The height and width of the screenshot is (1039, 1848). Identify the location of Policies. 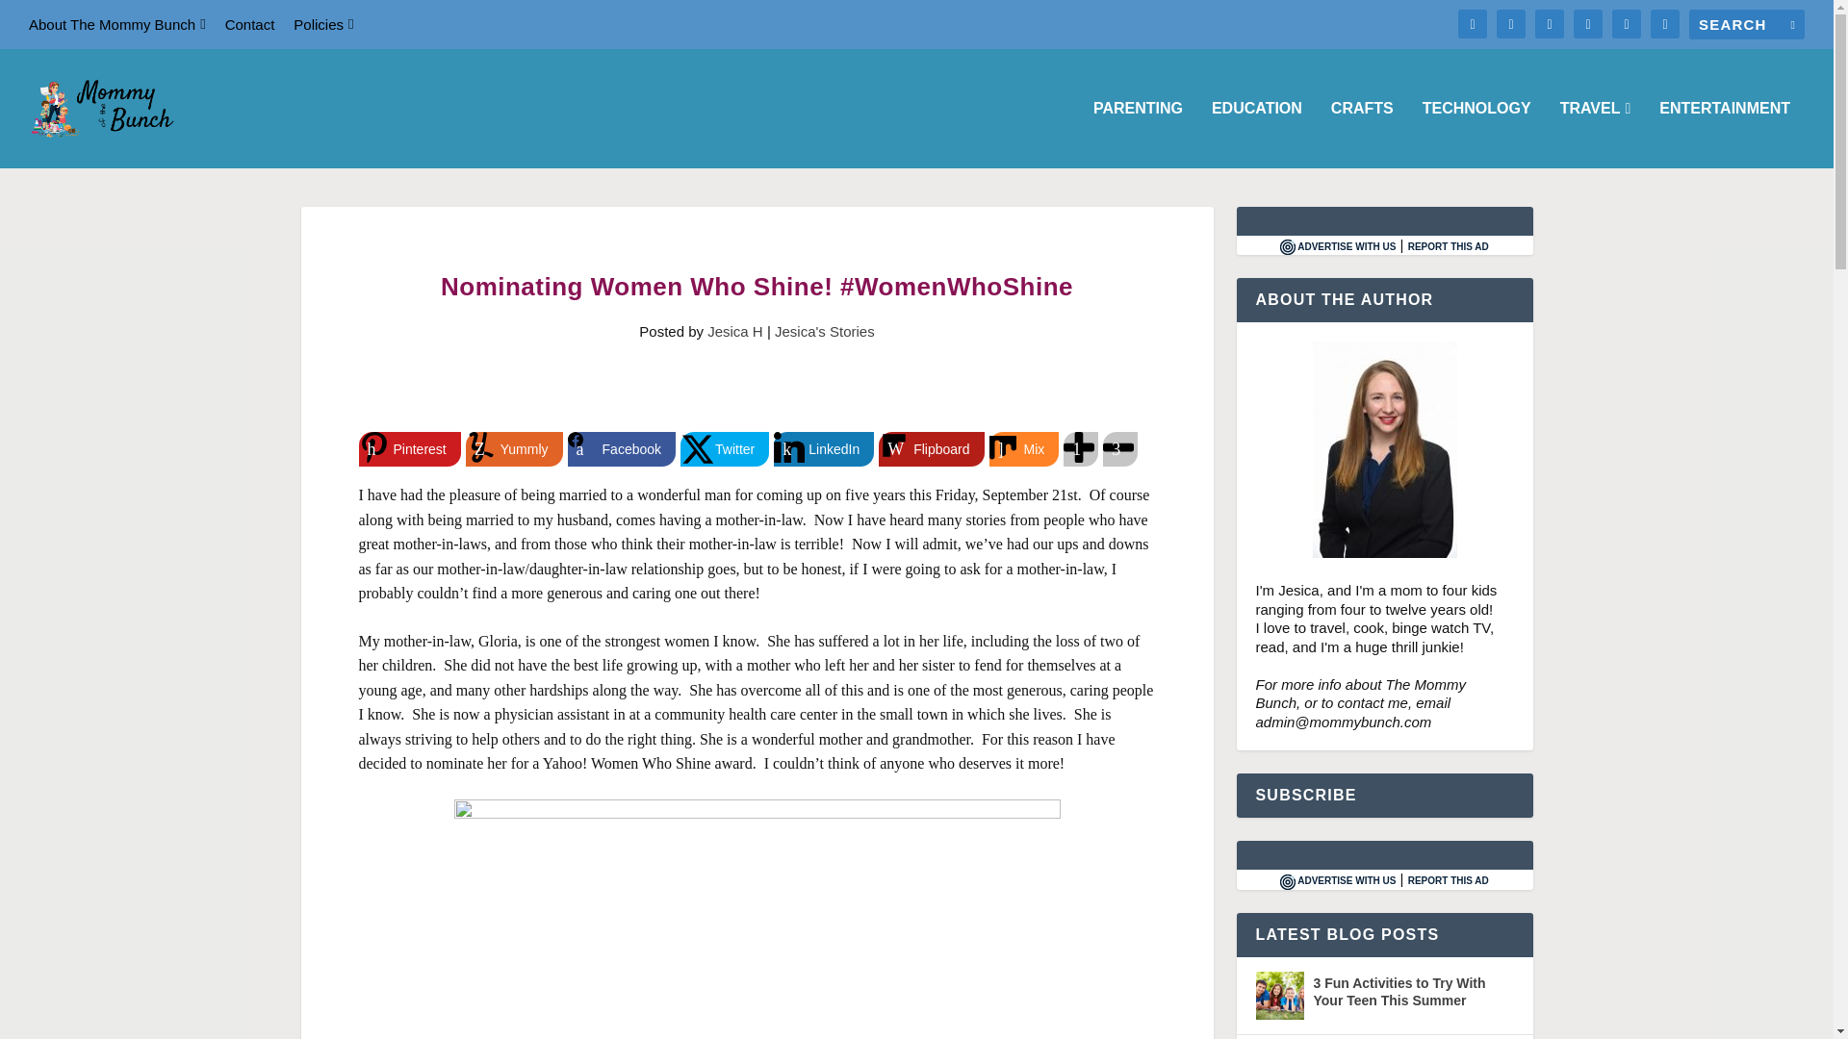
(323, 24).